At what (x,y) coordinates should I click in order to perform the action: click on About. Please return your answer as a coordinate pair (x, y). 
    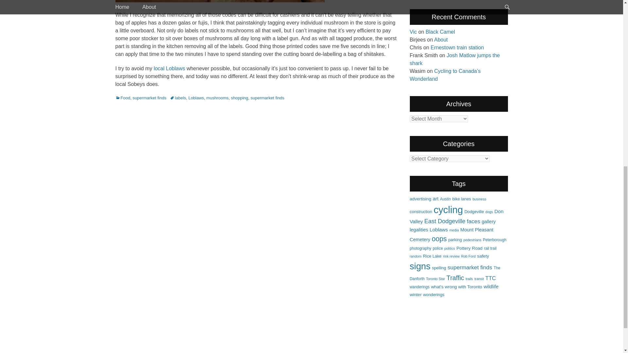
    Looking at the image, I should click on (441, 40).